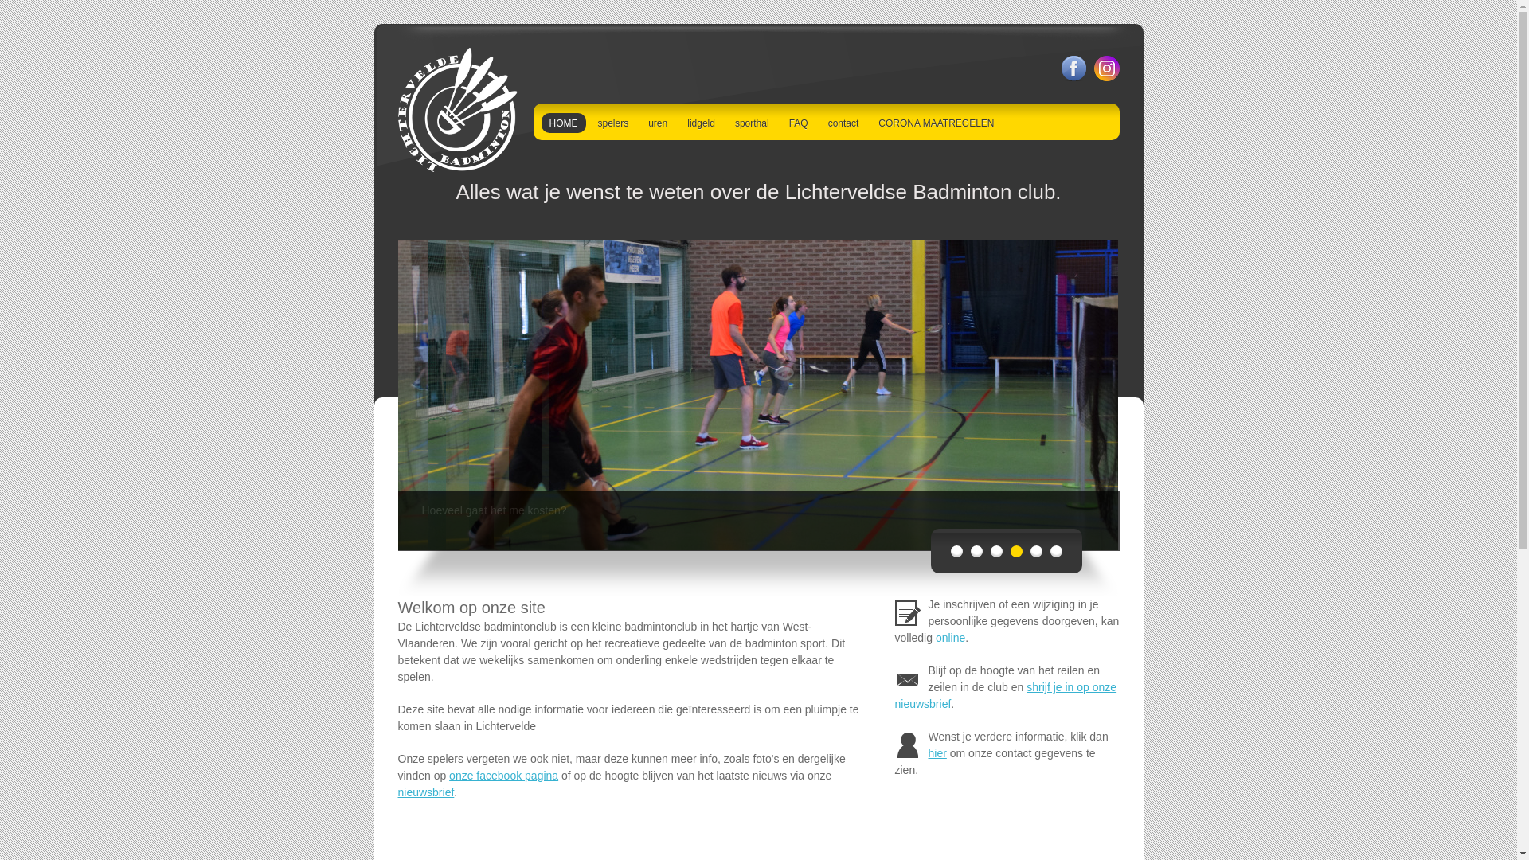  Describe the element at coordinates (1016, 551) in the screenshot. I see `4` at that location.